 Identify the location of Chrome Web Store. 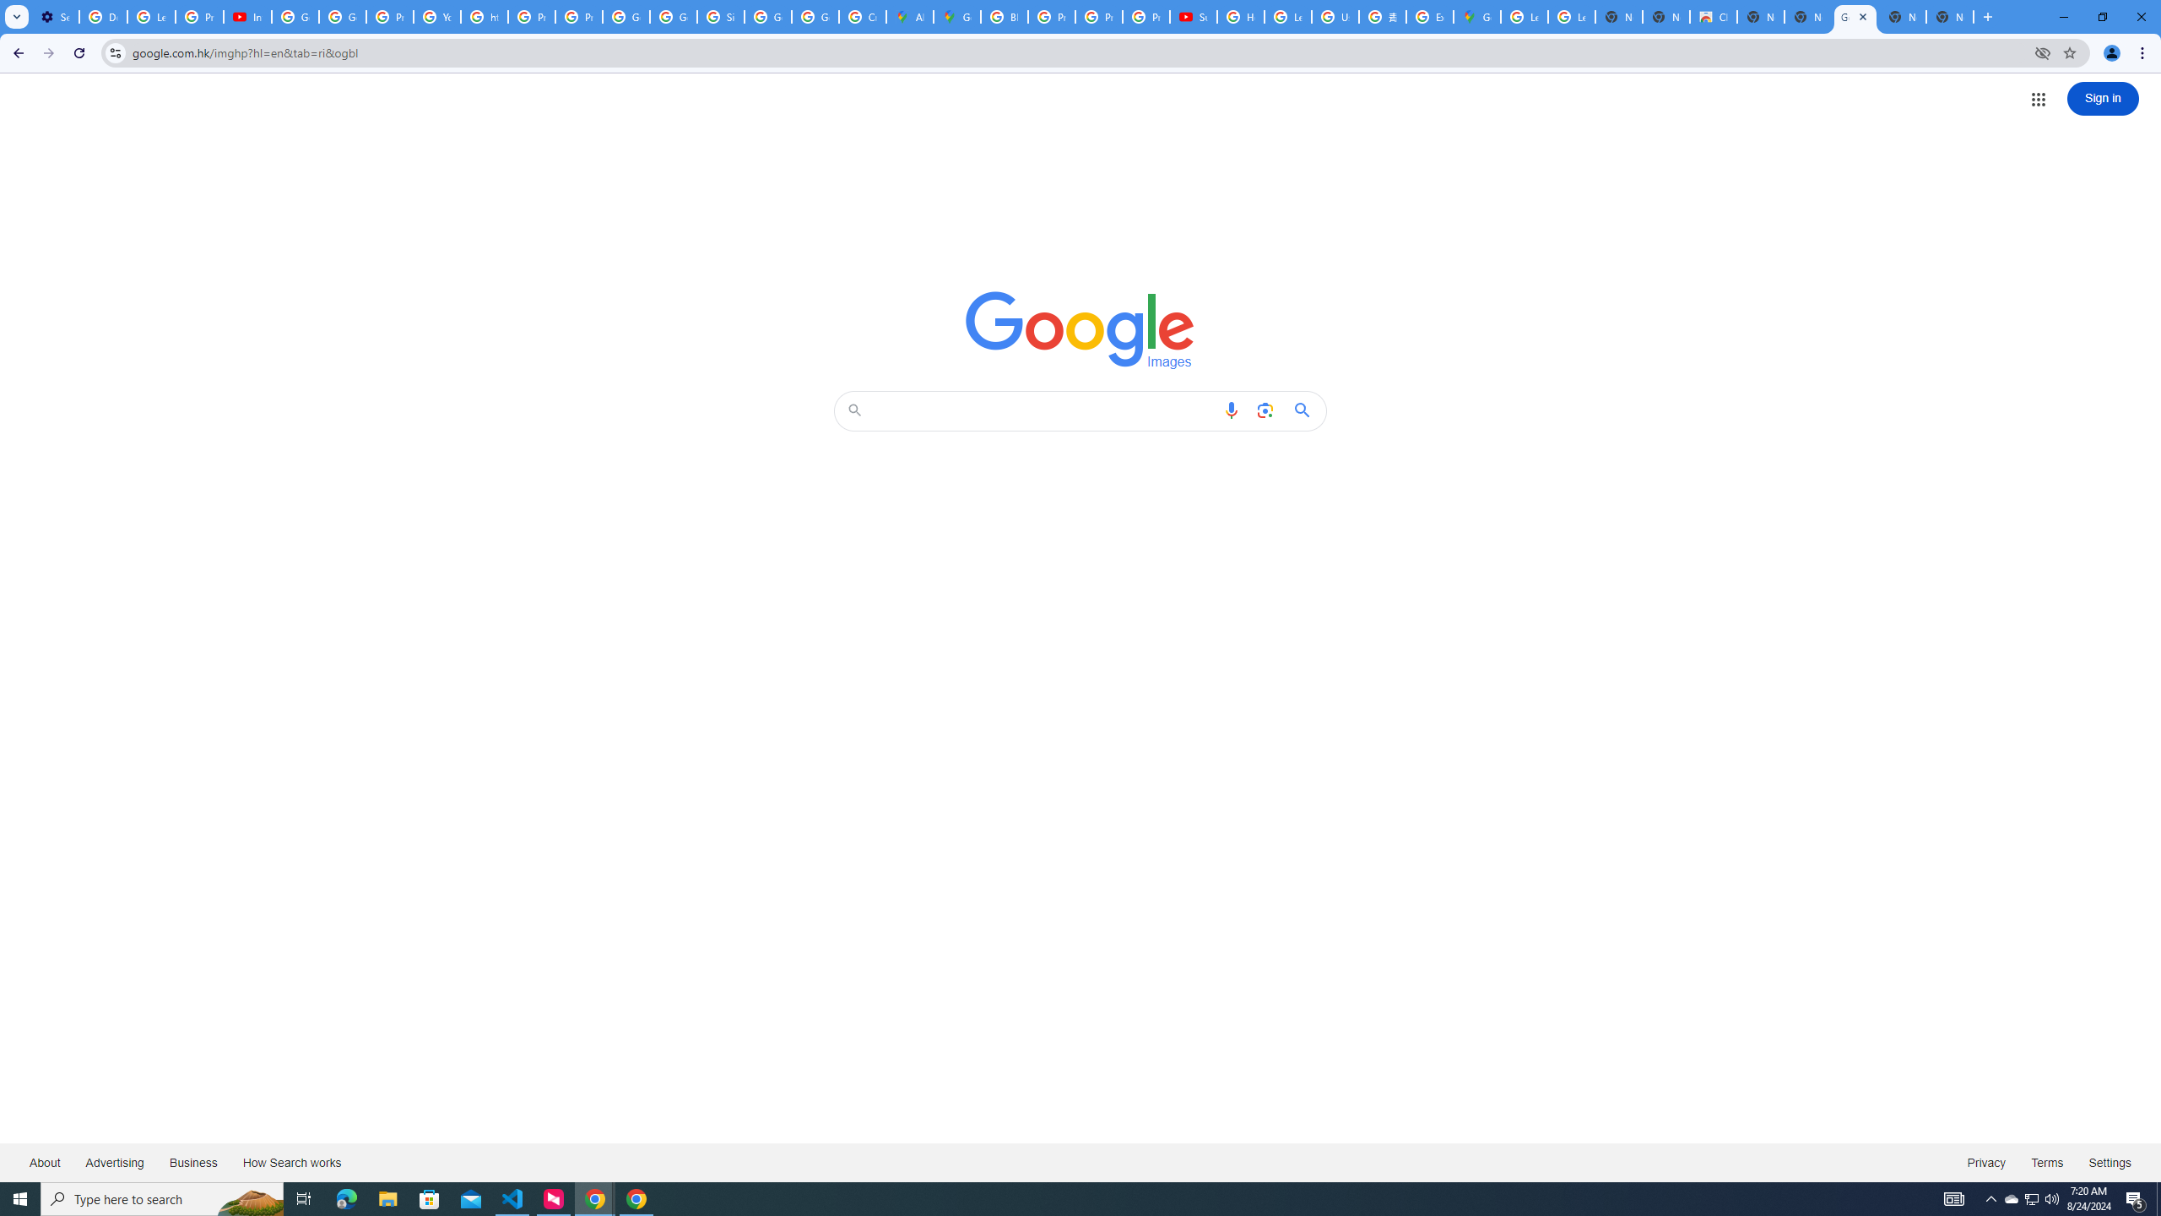
(1714, 17).